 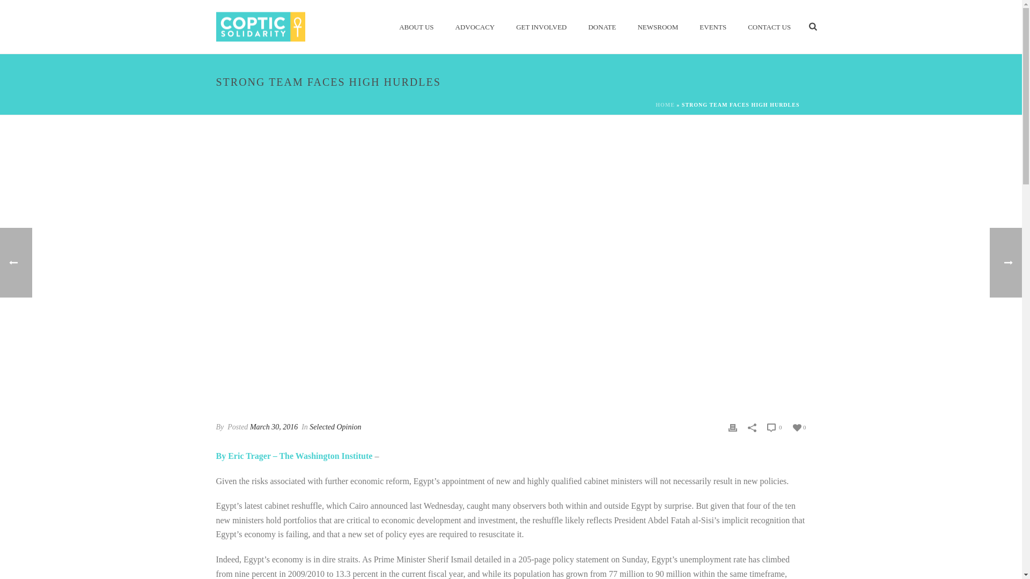 What do you see at coordinates (713, 27) in the screenshot?
I see `EVENTS` at bounding box center [713, 27].